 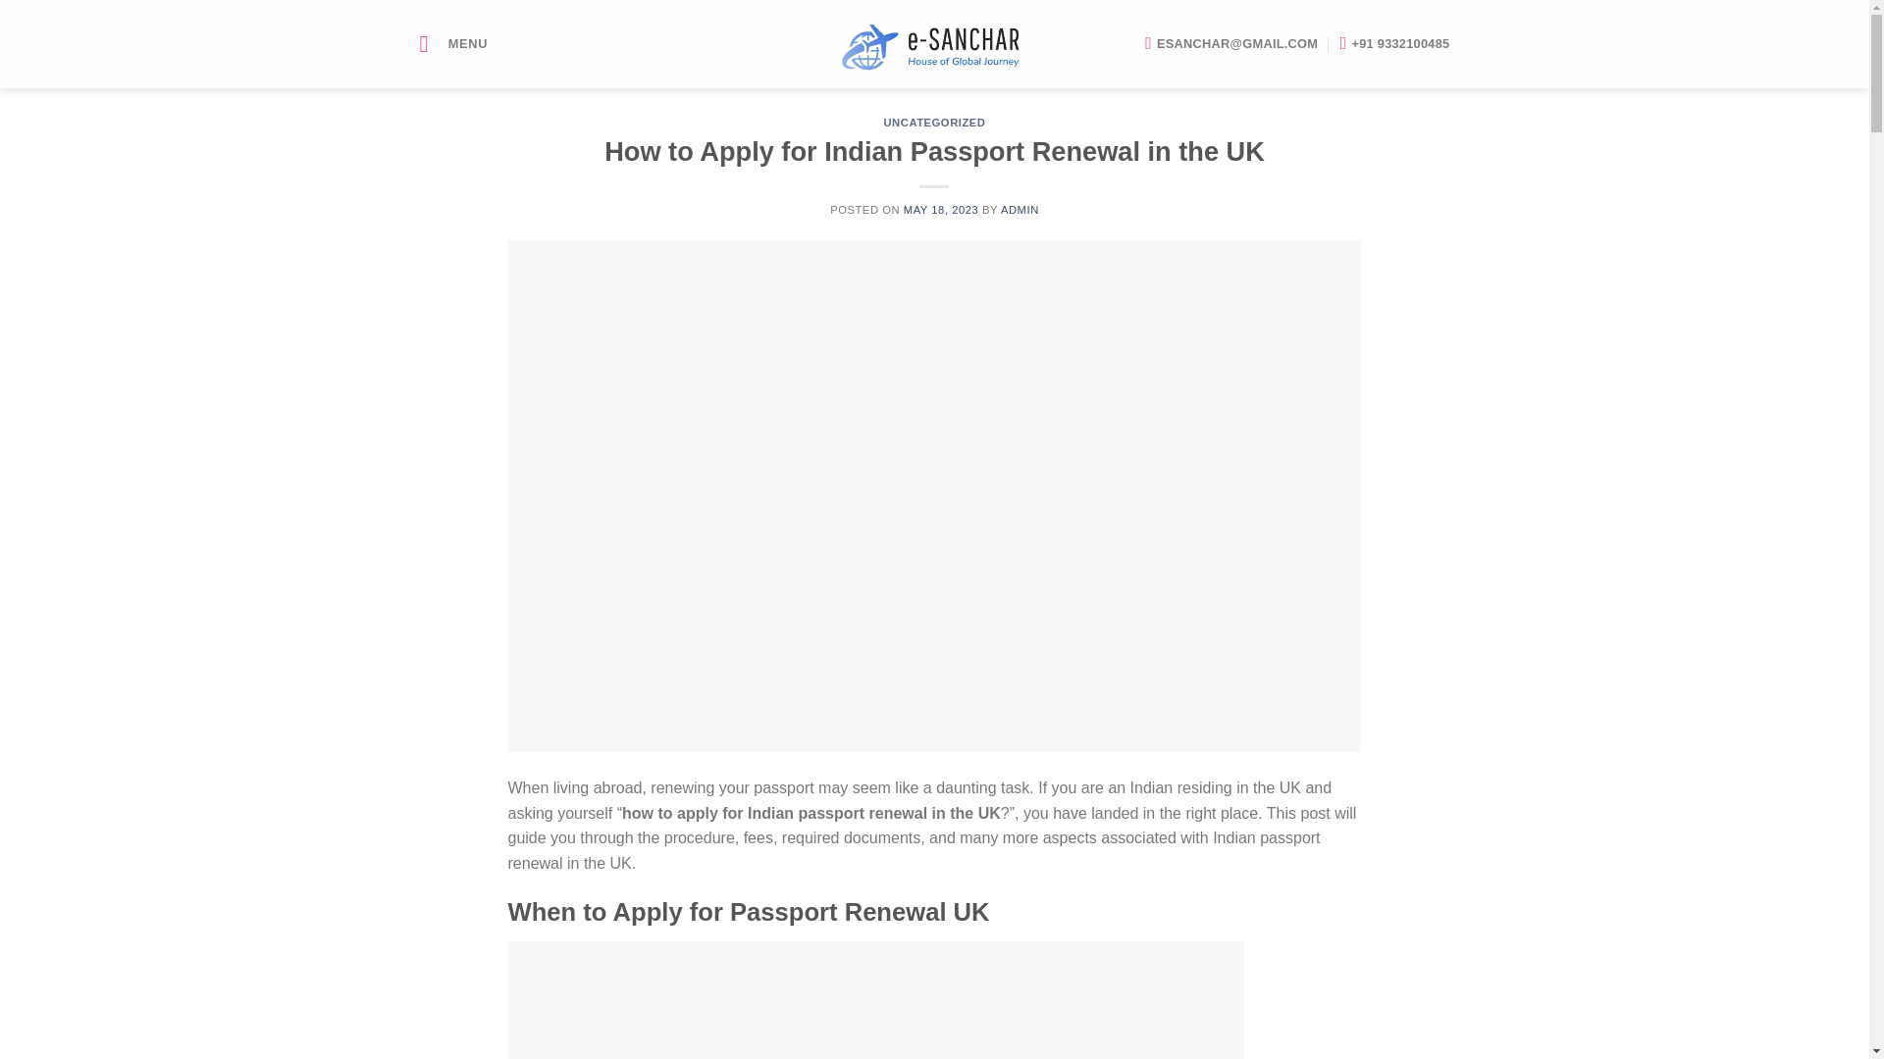 I want to click on UNCATEGORIZED, so click(x=934, y=122).